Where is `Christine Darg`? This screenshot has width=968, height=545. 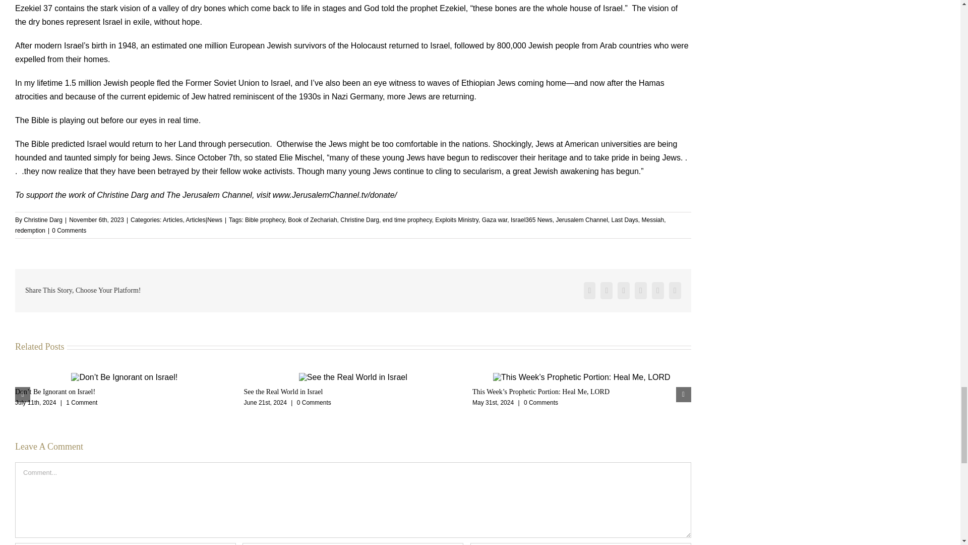 Christine Darg is located at coordinates (43, 220).